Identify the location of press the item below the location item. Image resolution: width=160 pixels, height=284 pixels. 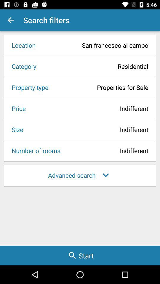
(94, 66).